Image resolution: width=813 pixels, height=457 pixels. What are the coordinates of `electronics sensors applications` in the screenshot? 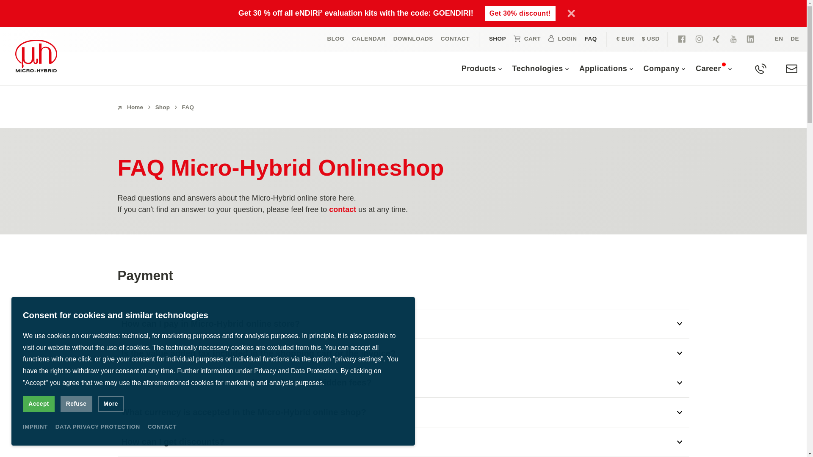 It's located at (336, 39).